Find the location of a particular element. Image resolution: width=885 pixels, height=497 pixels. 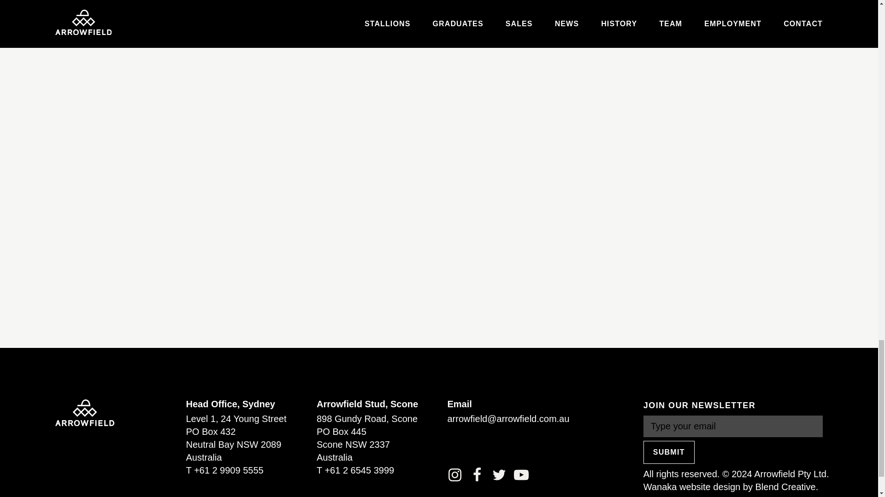

Return to the homepage is located at coordinates (84, 412).